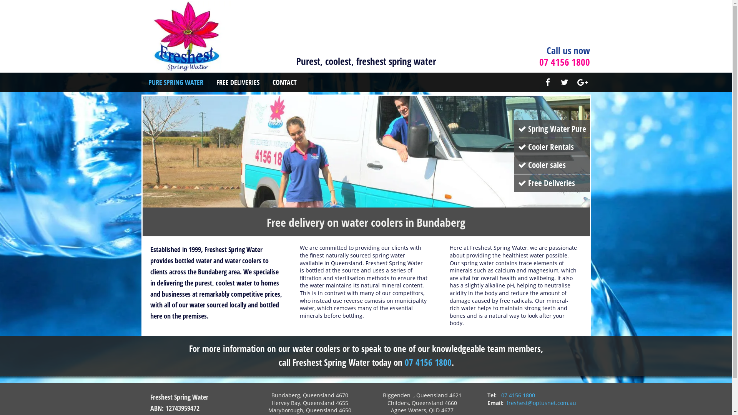 The image size is (738, 415). What do you see at coordinates (564, 62) in the screenshot?
I see `07 4156 1800` at bounding box center [564, 62].